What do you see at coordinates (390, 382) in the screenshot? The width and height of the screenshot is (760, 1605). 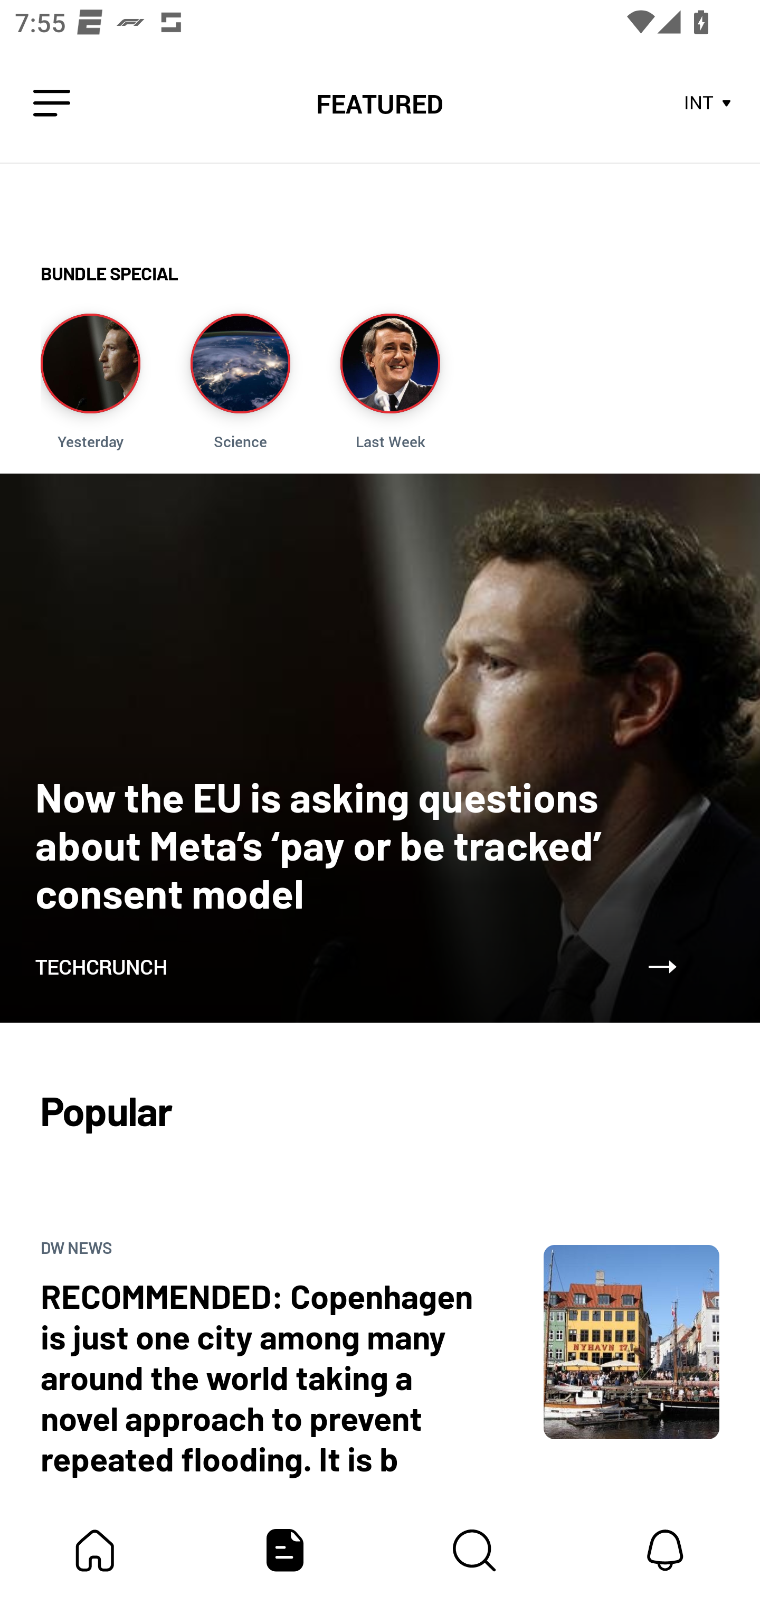 I see `Story Image Last Week` at bounding box center [390, 382].